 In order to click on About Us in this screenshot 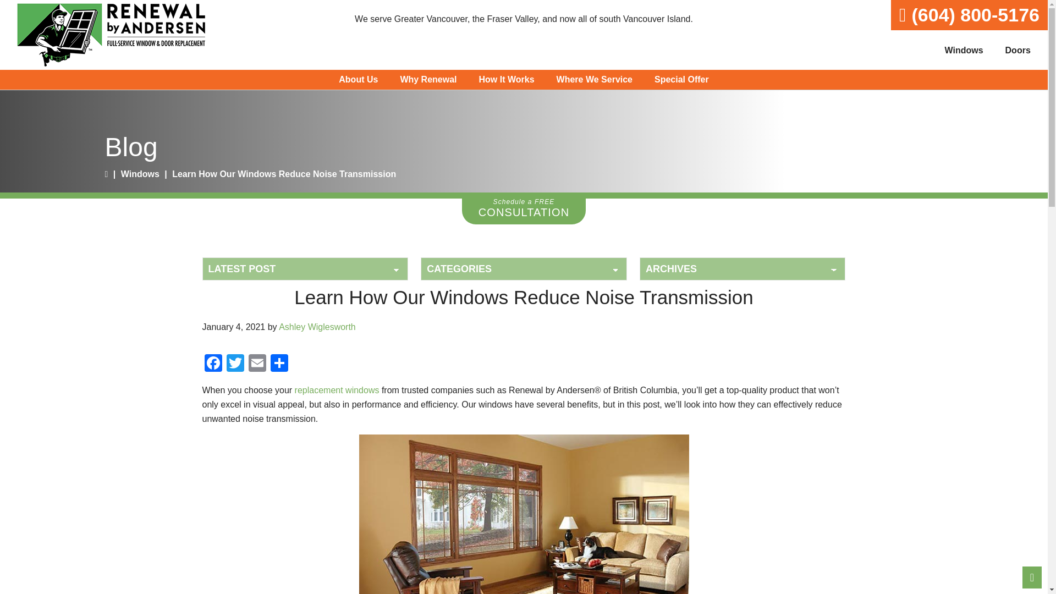, I will do `click(358, 80)`.